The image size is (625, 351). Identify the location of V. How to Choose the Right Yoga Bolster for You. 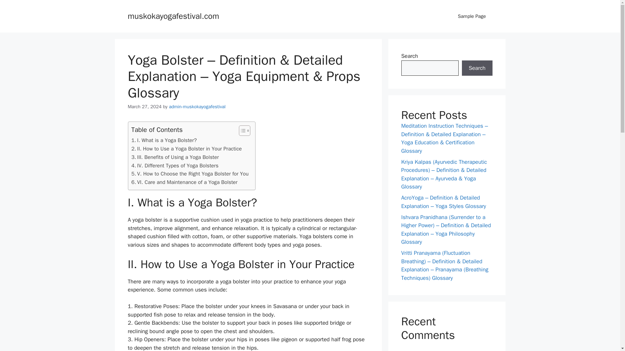
(190, 174).